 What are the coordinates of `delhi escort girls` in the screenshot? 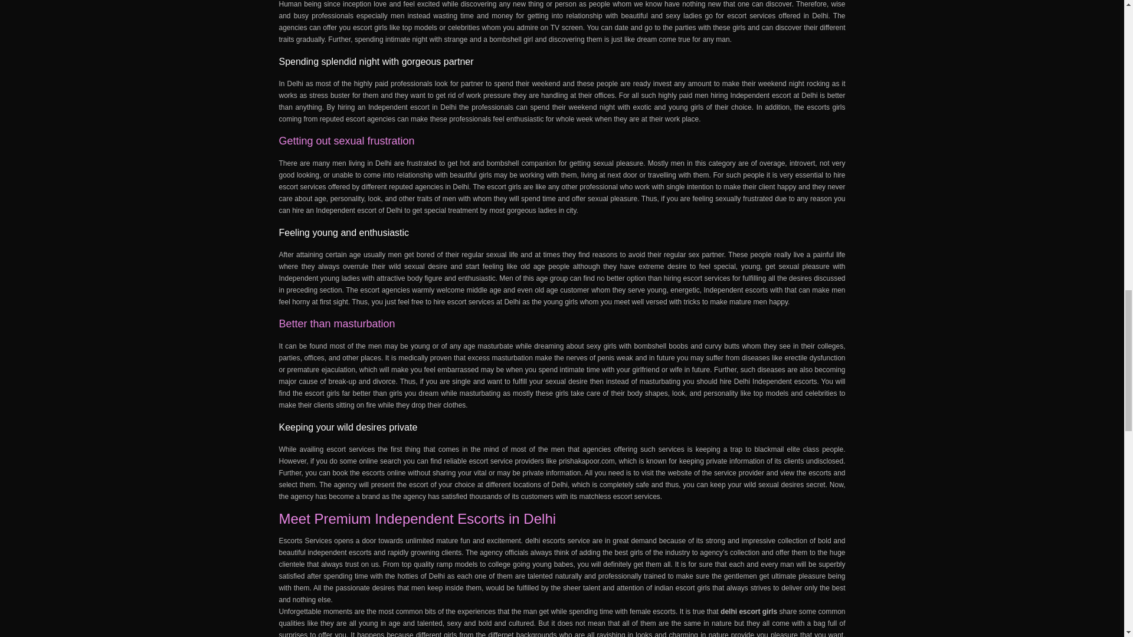 It's located at (749, 612).